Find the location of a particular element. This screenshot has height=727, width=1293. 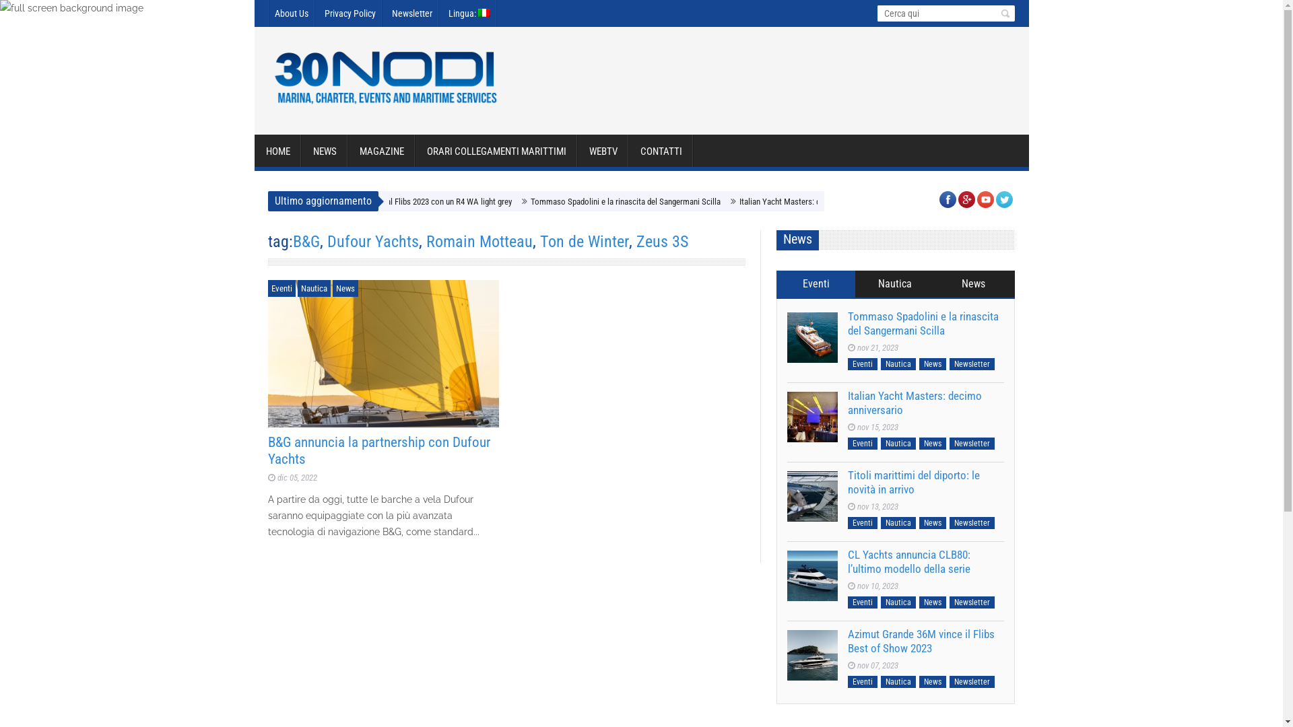

Tommaso Spadolini e la rinascita del Sangermani Scilla is located at coordinates (923, 323).